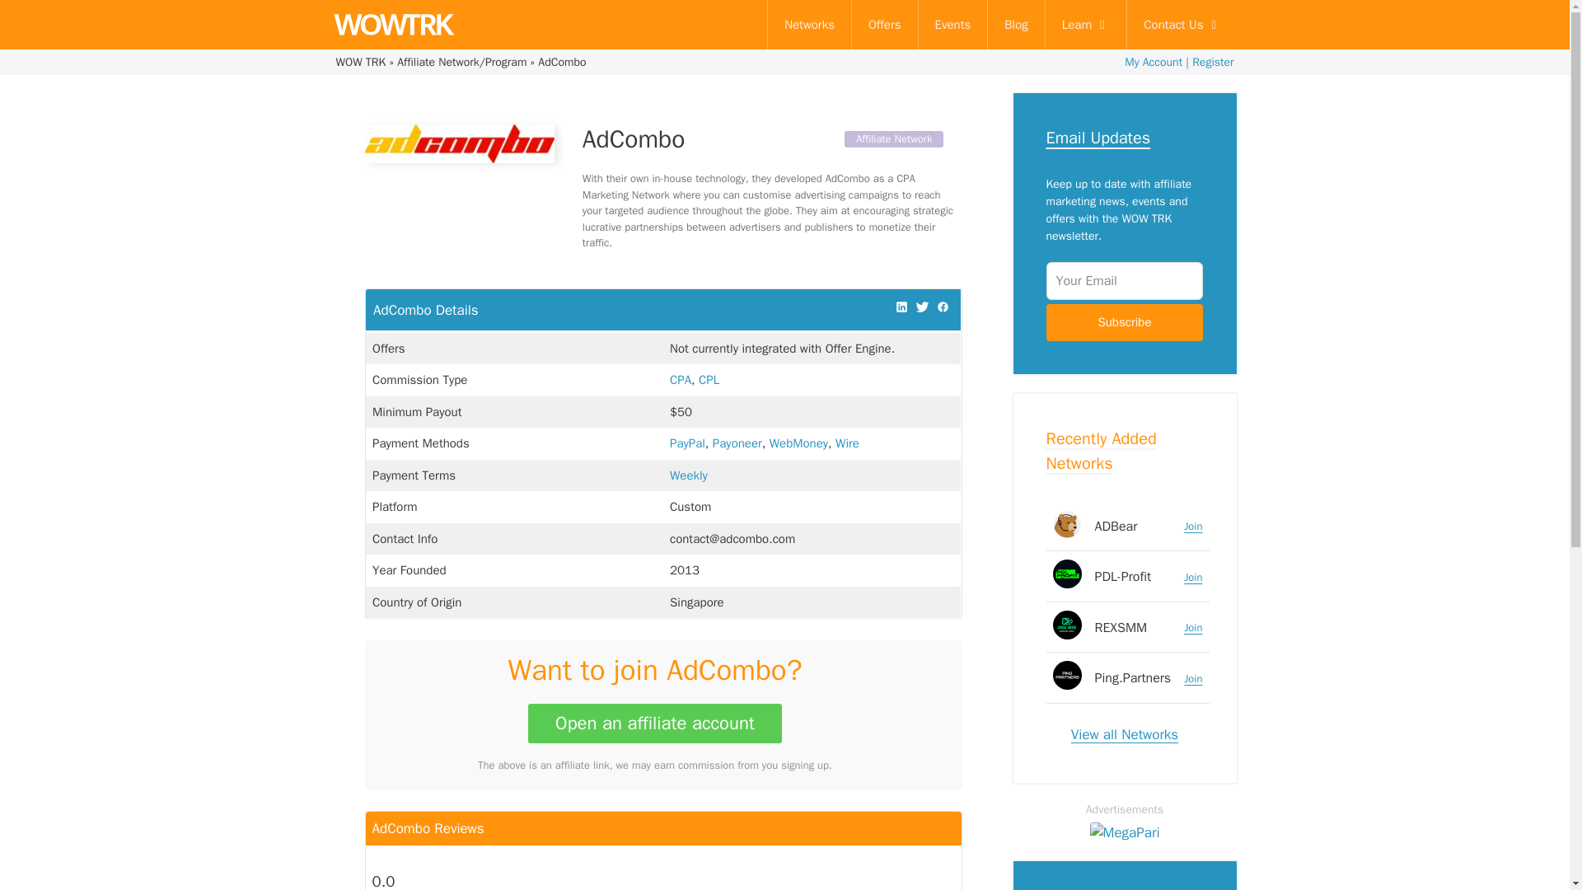  I want to click on Subscribe, so click(1124, 322).